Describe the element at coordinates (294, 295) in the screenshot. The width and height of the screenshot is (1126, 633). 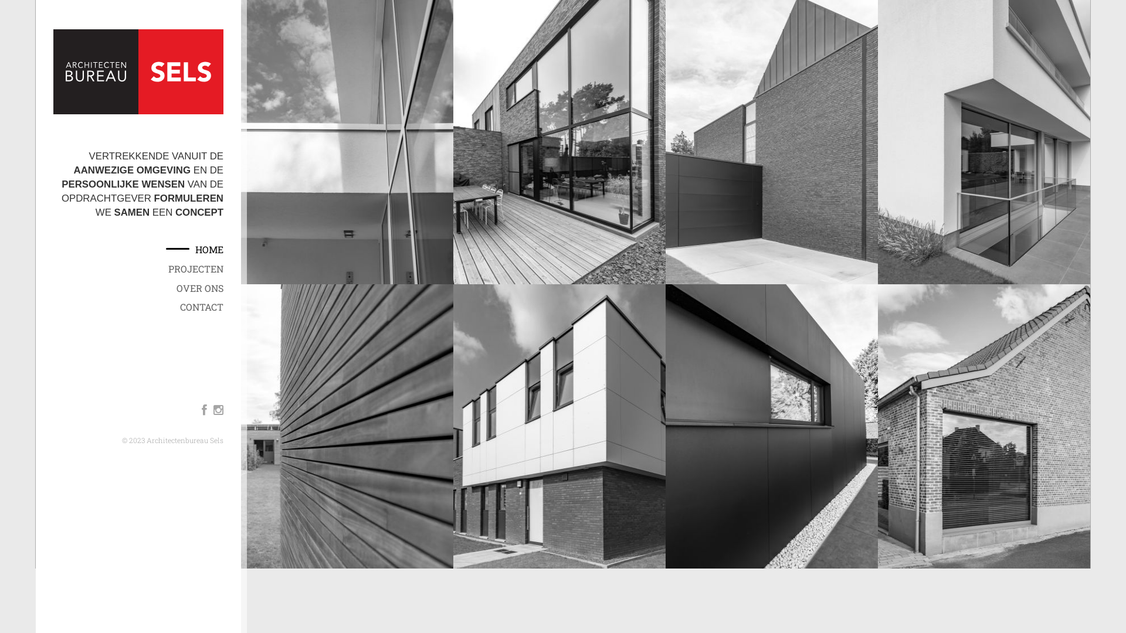
I see `OPENBAAR` at that location.